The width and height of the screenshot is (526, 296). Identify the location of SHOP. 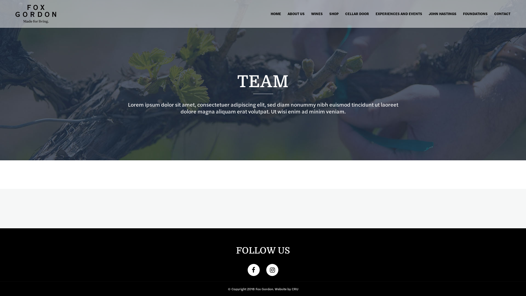
(334, 14).